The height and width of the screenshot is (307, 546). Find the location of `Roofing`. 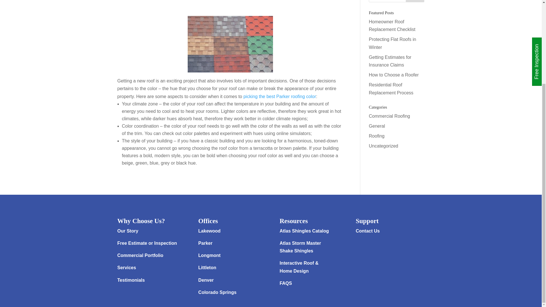

Roofing is located at coordinates (377, 136).